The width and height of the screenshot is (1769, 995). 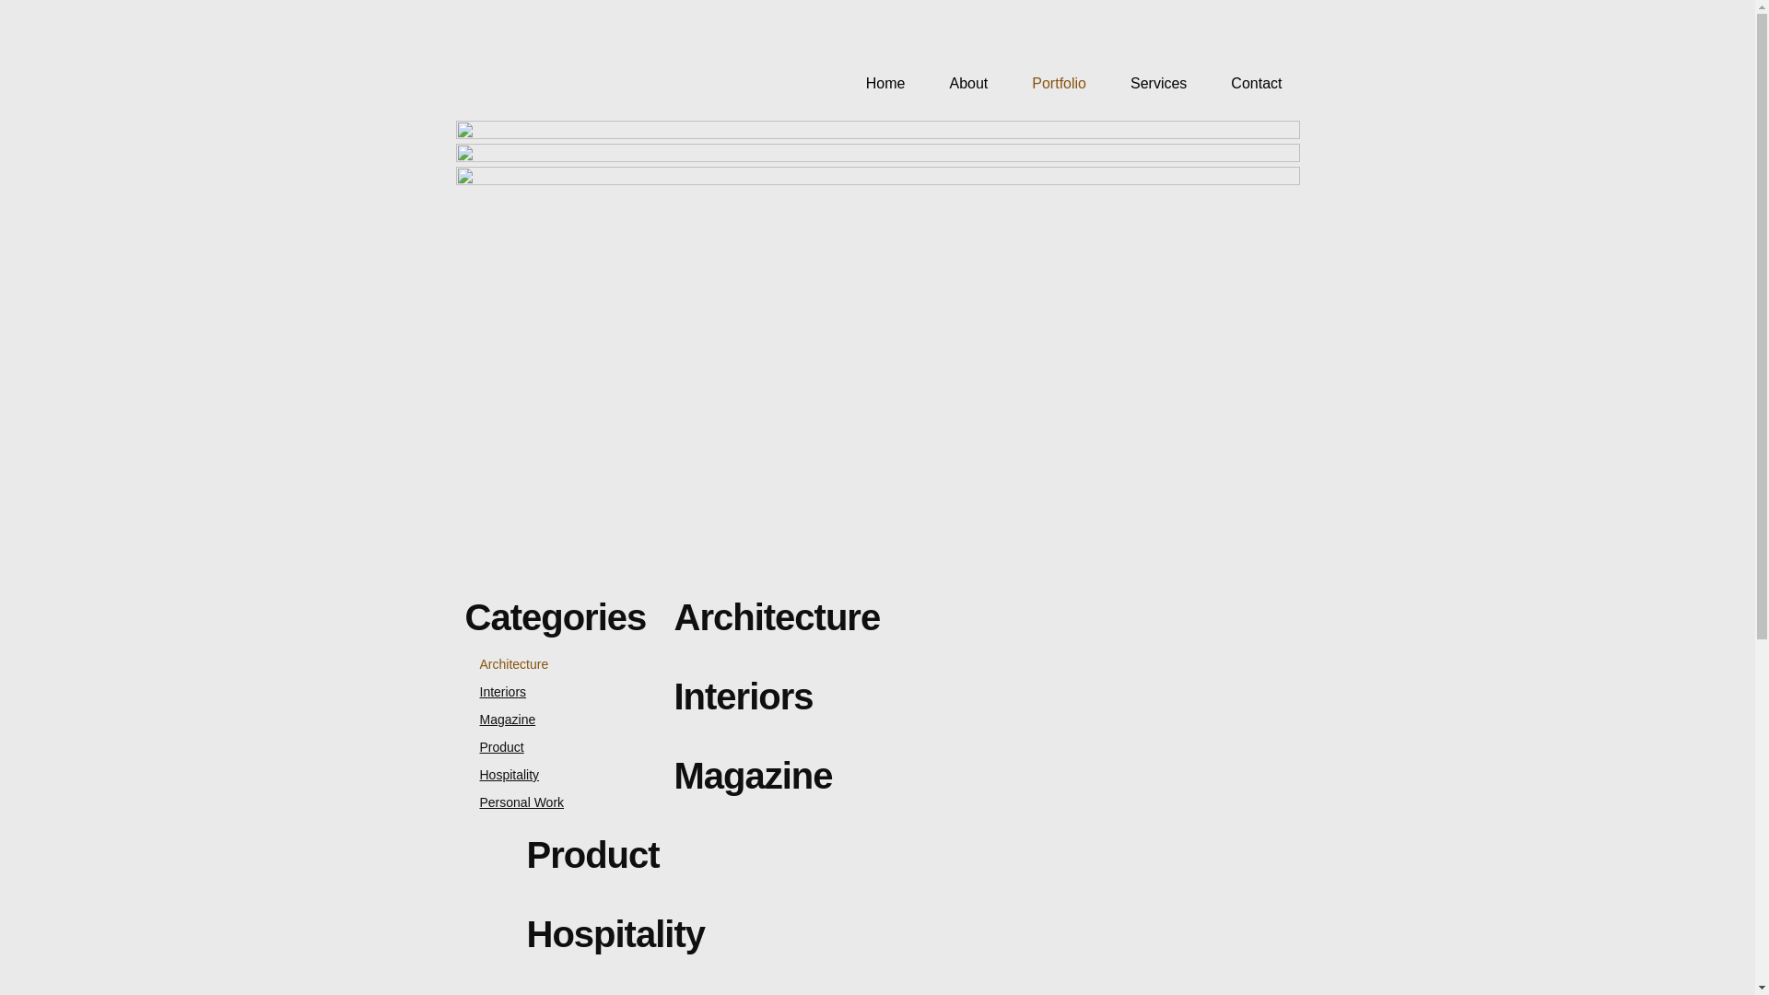 What do you see at coordinates (514, 802) in the screenshot?
I see `Personal Work` at bounding box center [514, 802].